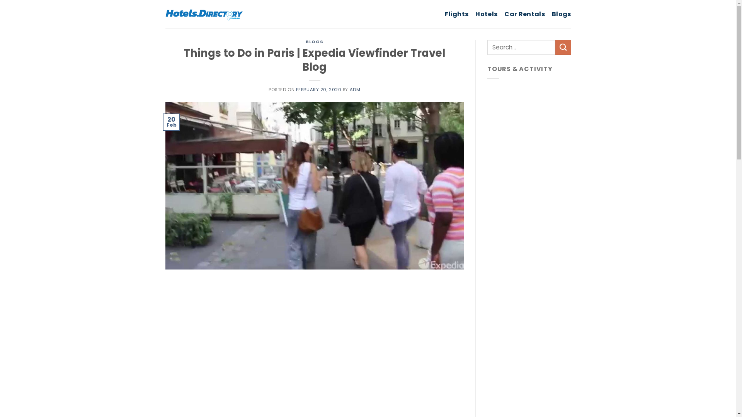  I want to click on Hotels, so click(486, 14).